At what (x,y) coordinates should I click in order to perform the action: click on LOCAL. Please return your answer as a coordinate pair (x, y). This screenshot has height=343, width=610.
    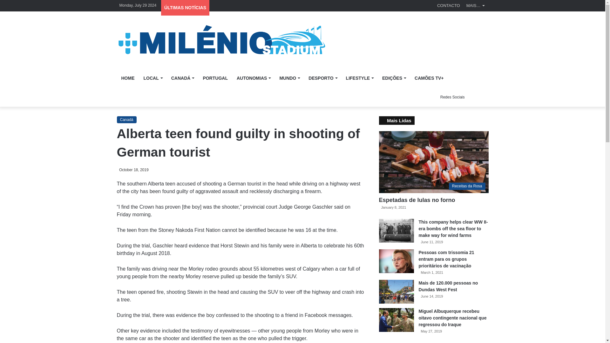
    Looking at the image, I should click on (152, 78).